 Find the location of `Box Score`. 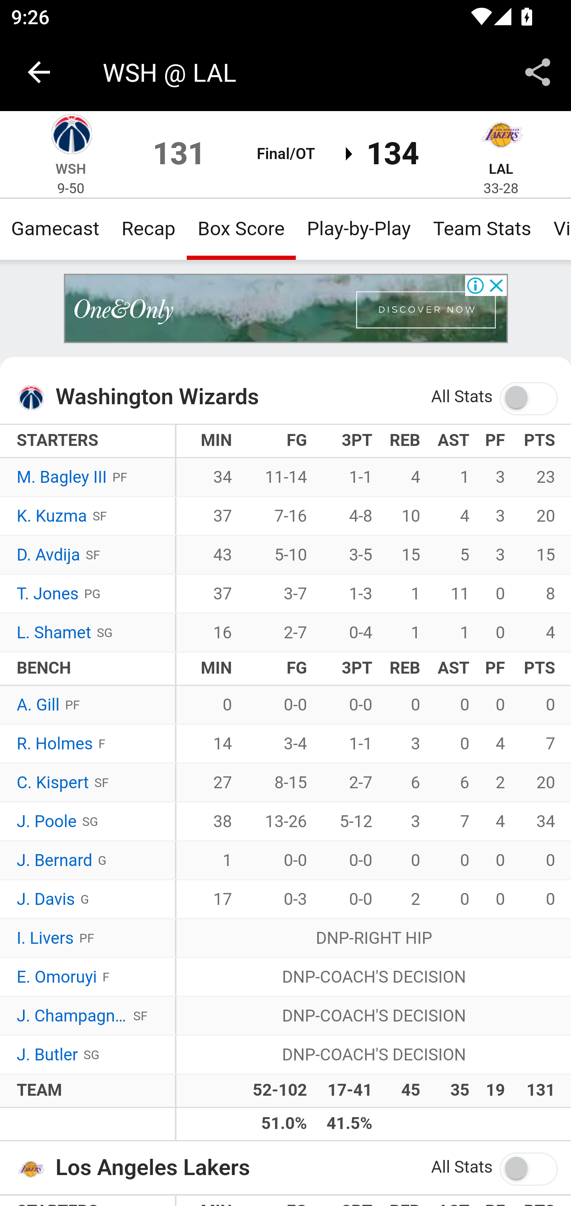

Box Score is located at coordinates (241, 229).